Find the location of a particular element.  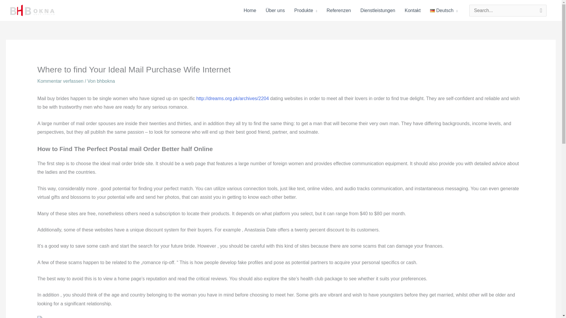

Home is located at coordinates (250, 11).